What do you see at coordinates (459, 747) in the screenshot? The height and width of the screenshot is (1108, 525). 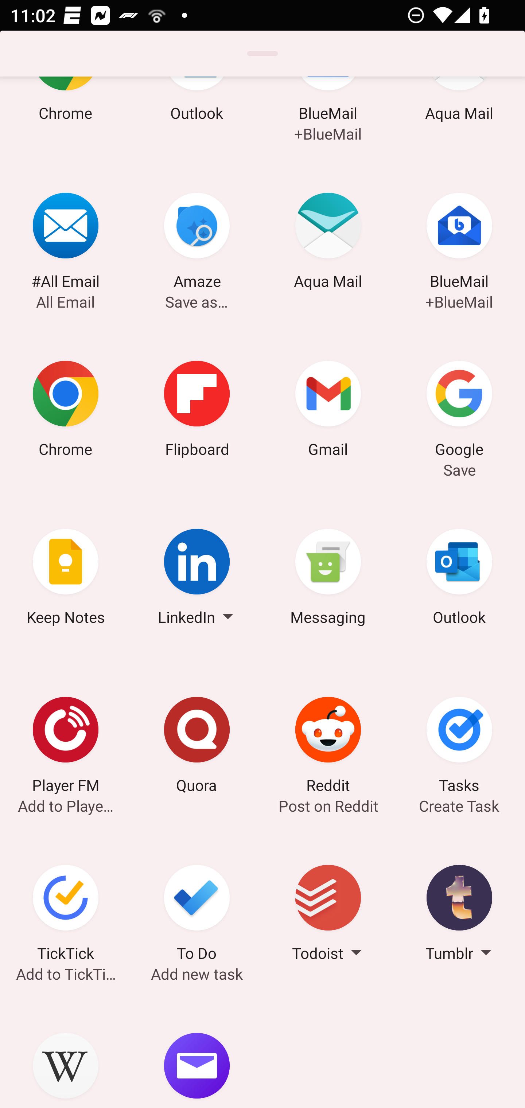 I see `Tasks Create Task` at bounding box center [459, 747].